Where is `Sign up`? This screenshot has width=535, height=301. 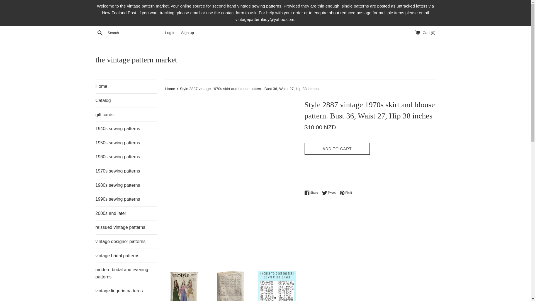
Sign up is located at coordinates (126, 242).